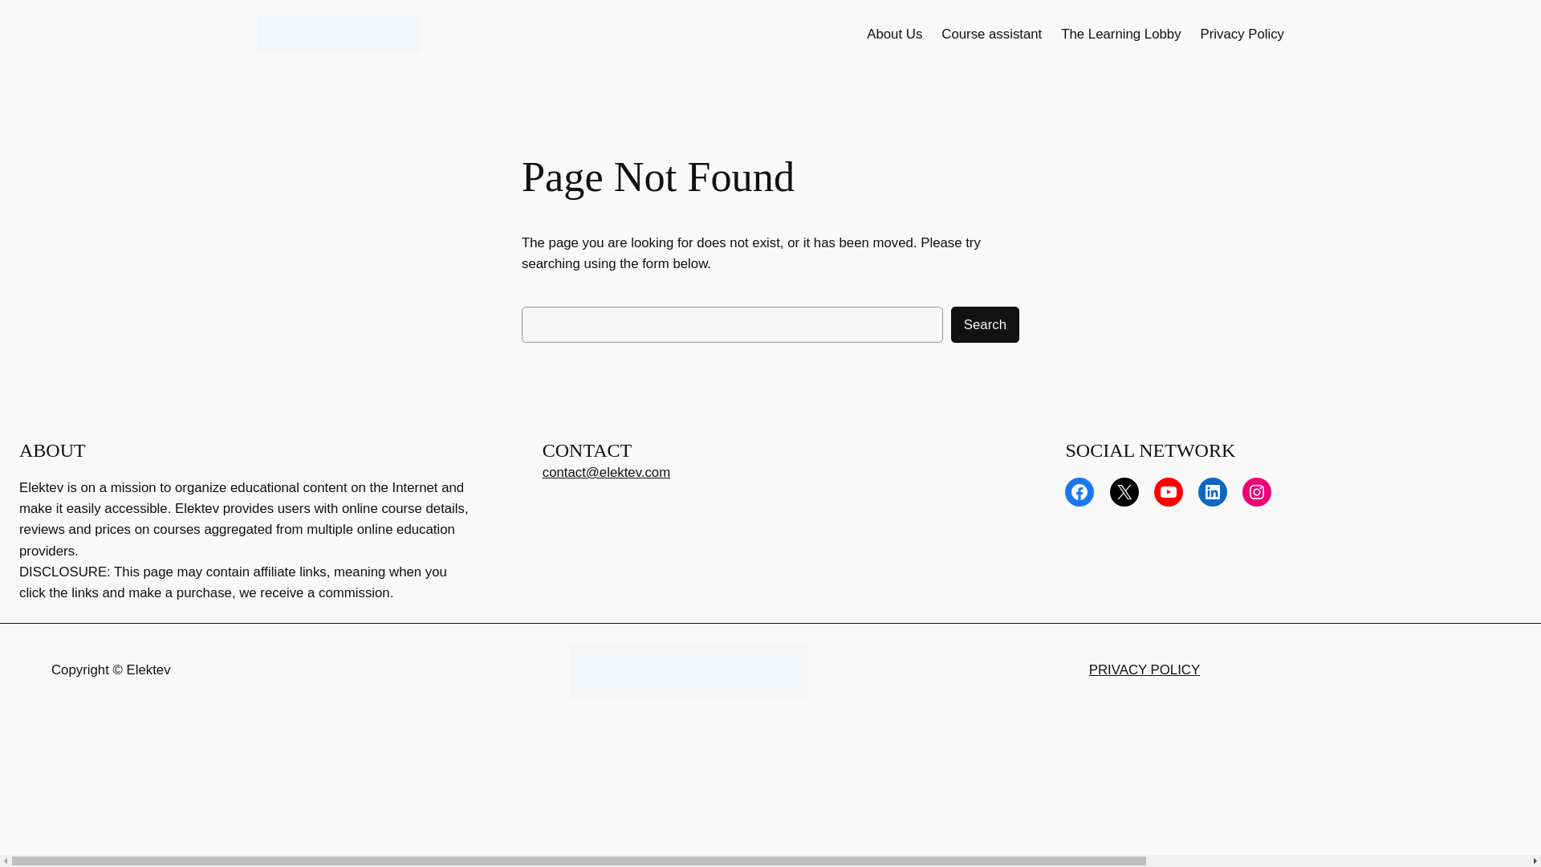 The height and width of the screenshot is (867, 1541). What do you see at coordinates (1079, 491) in the screenshot?
I see `Facebook` at bounding box center [1079, 491].